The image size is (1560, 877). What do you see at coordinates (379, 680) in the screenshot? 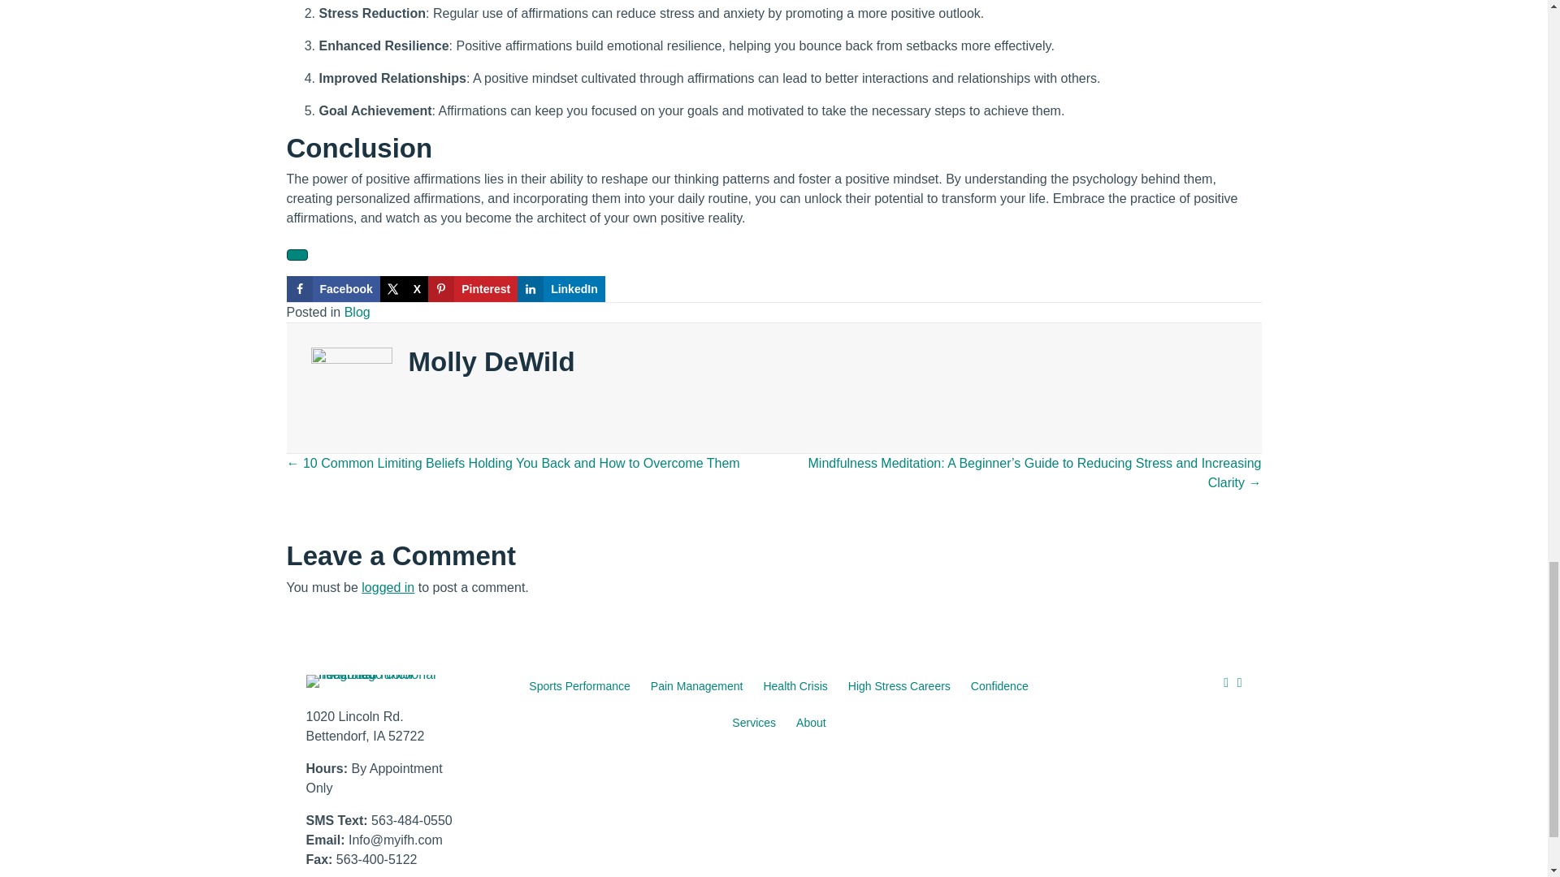
I see `integrated functional health logo color horizontal` at bounding box center [379, 680].